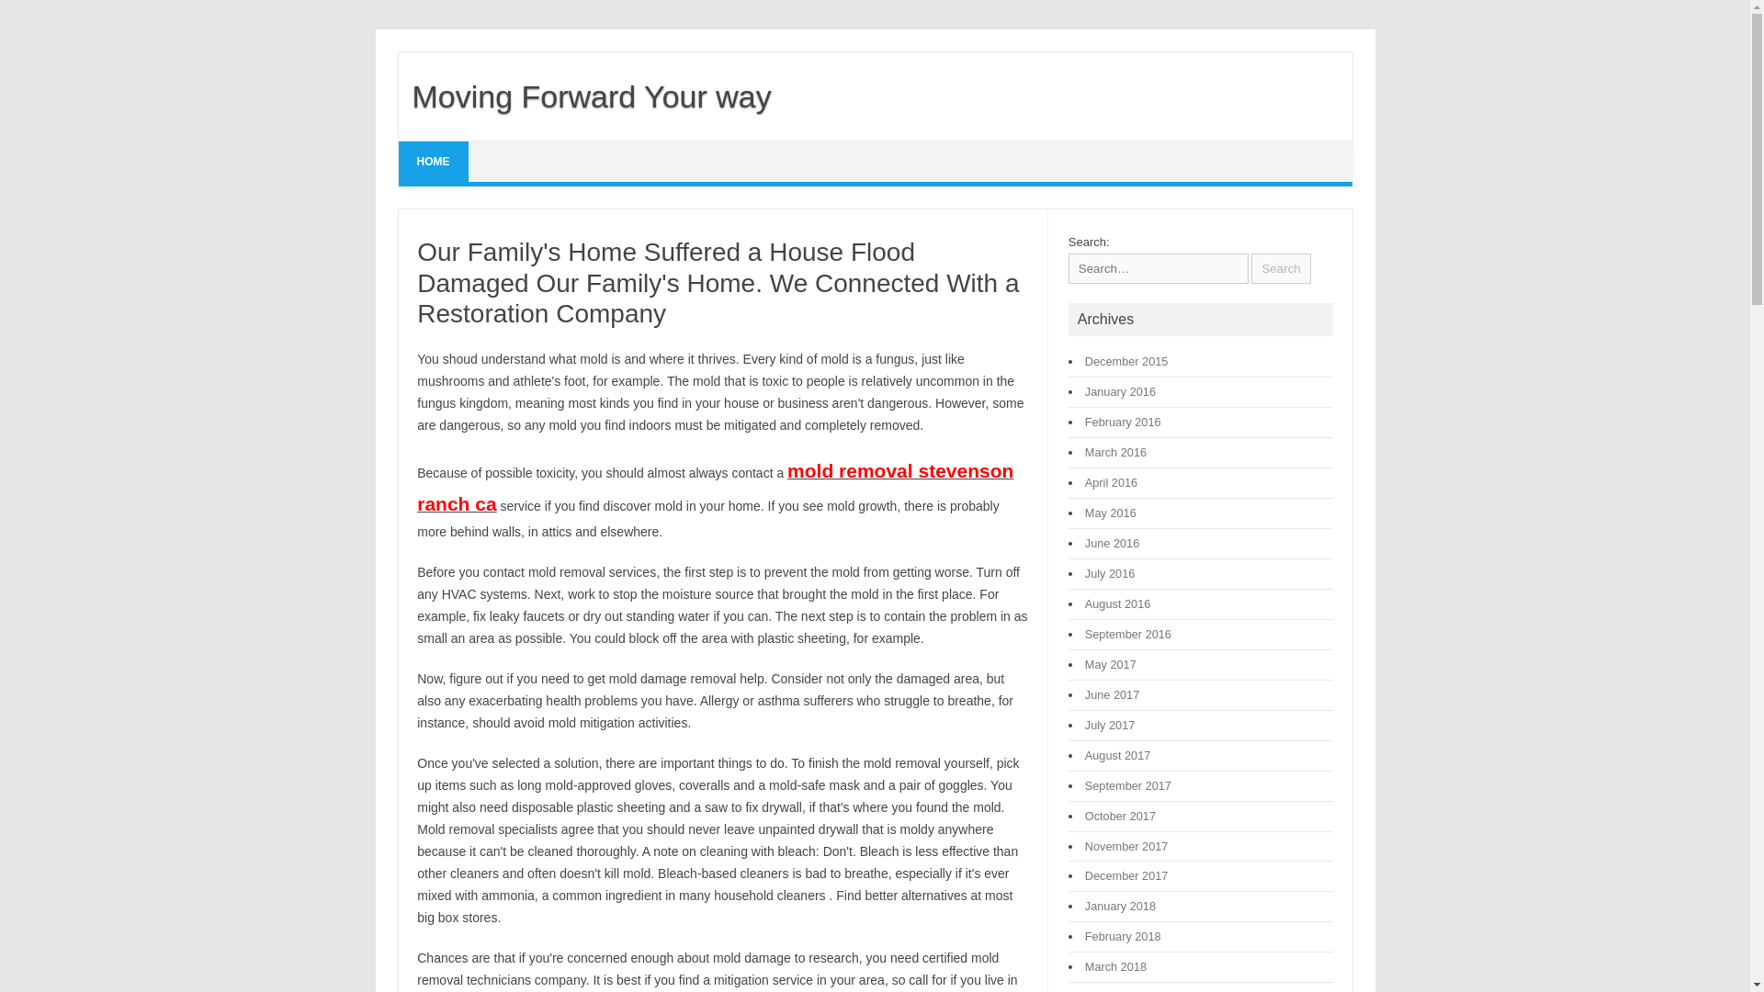 The height and width of the screenshot is (992, 1764). I want to click on April 2016, so click(1111, 483).